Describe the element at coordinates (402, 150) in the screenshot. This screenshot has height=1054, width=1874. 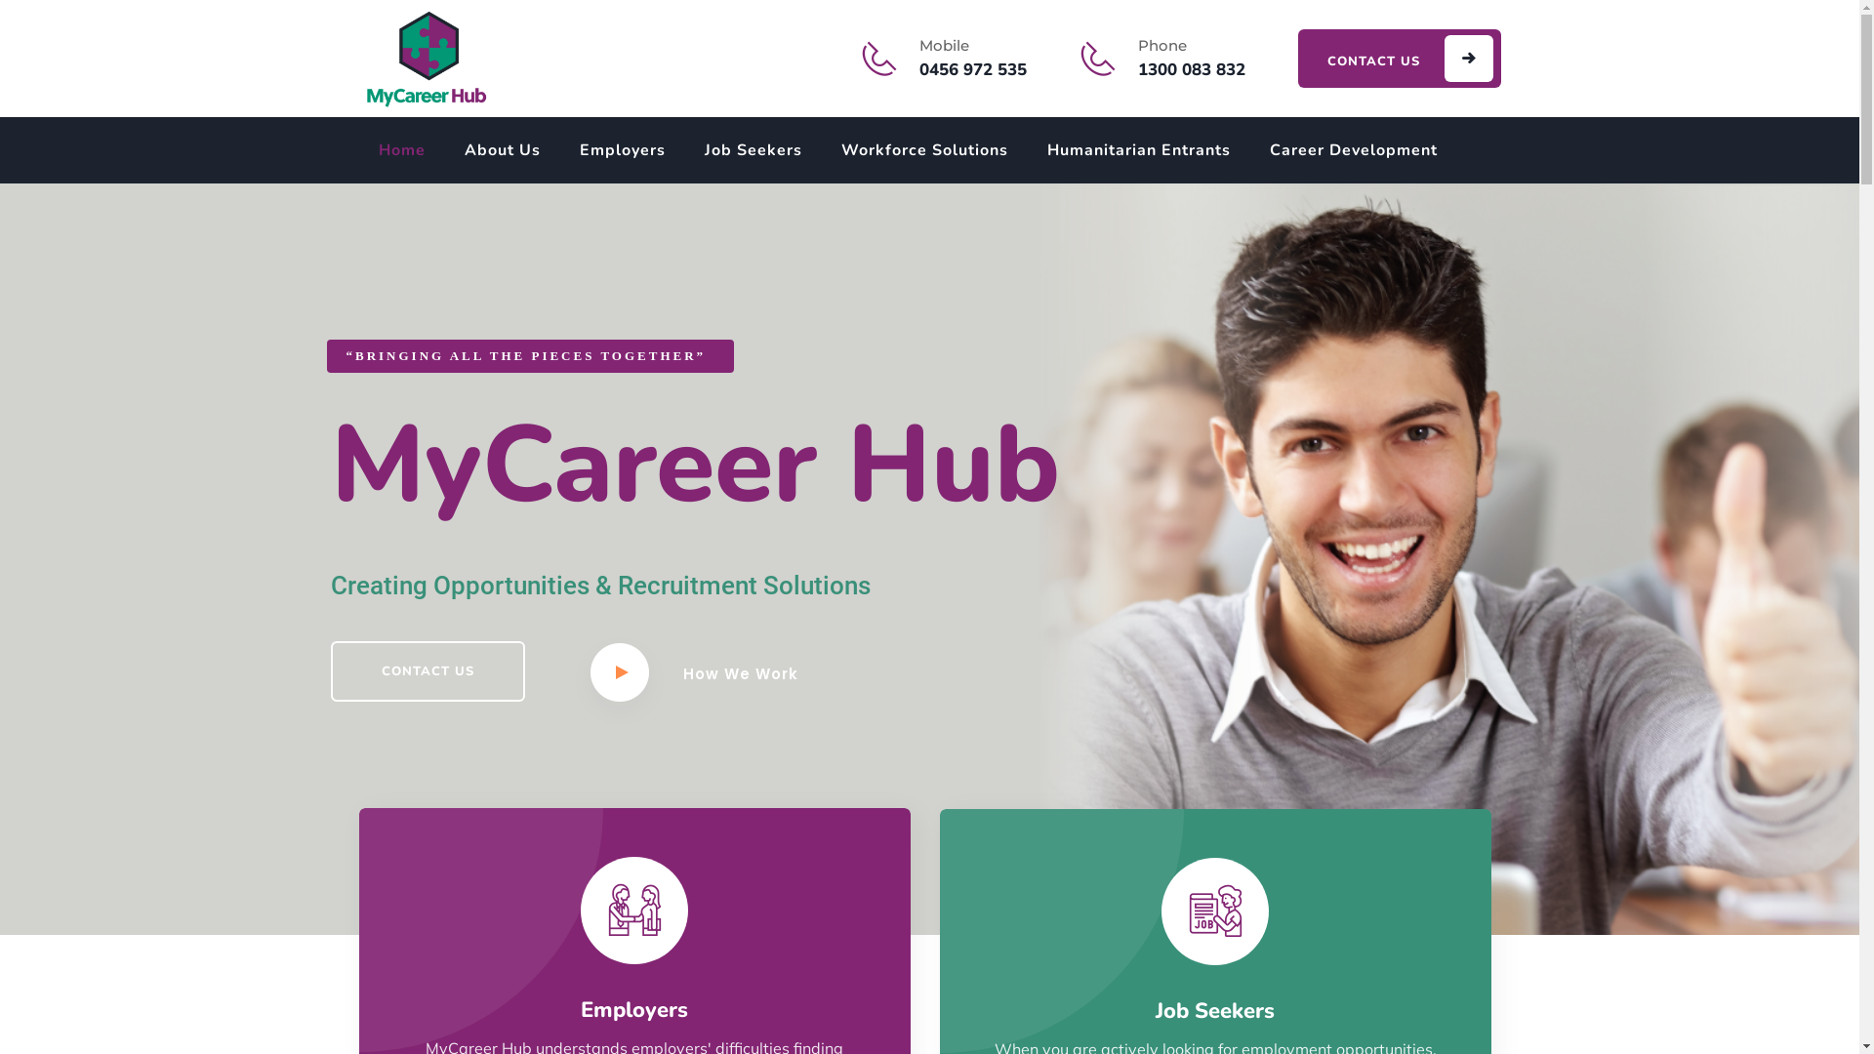
I see `Home` at that location.